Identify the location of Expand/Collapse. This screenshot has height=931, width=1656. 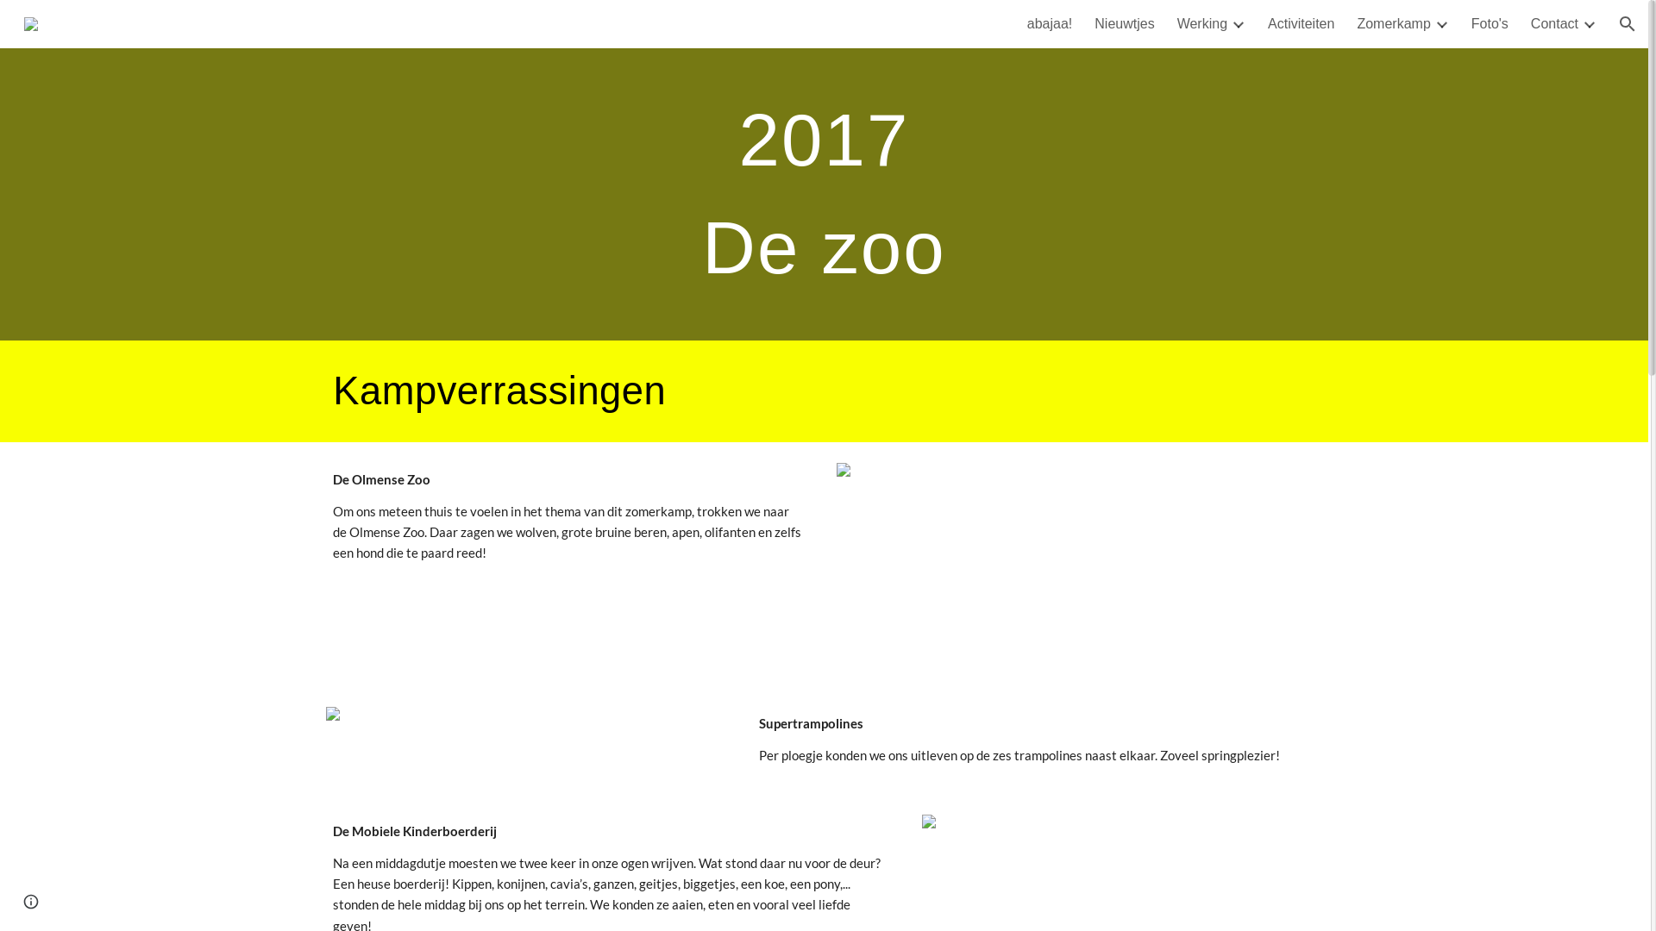
(1589, 24).